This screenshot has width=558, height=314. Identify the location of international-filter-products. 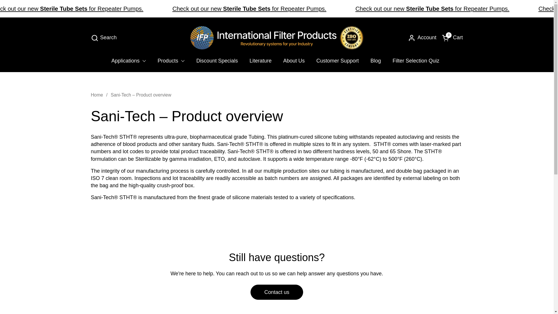
(277, 38).